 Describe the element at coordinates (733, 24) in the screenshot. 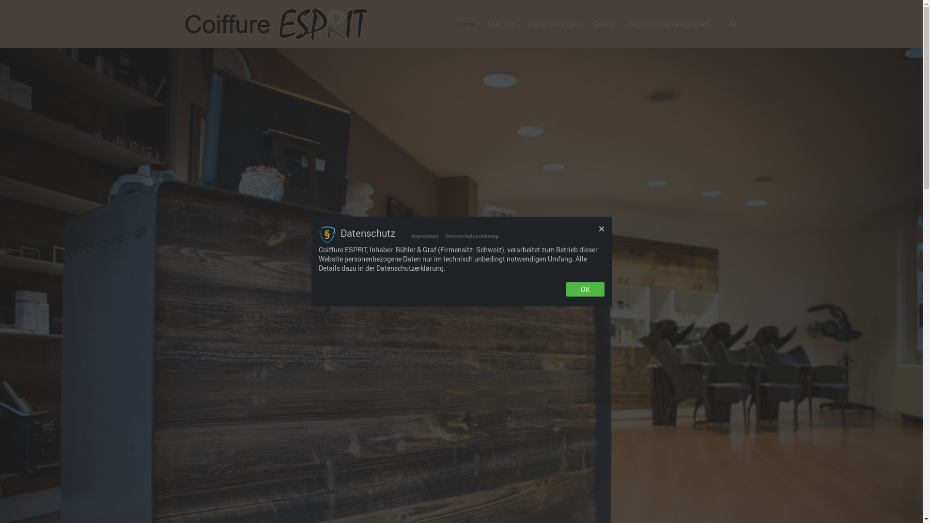

I see `Suche` at that location.